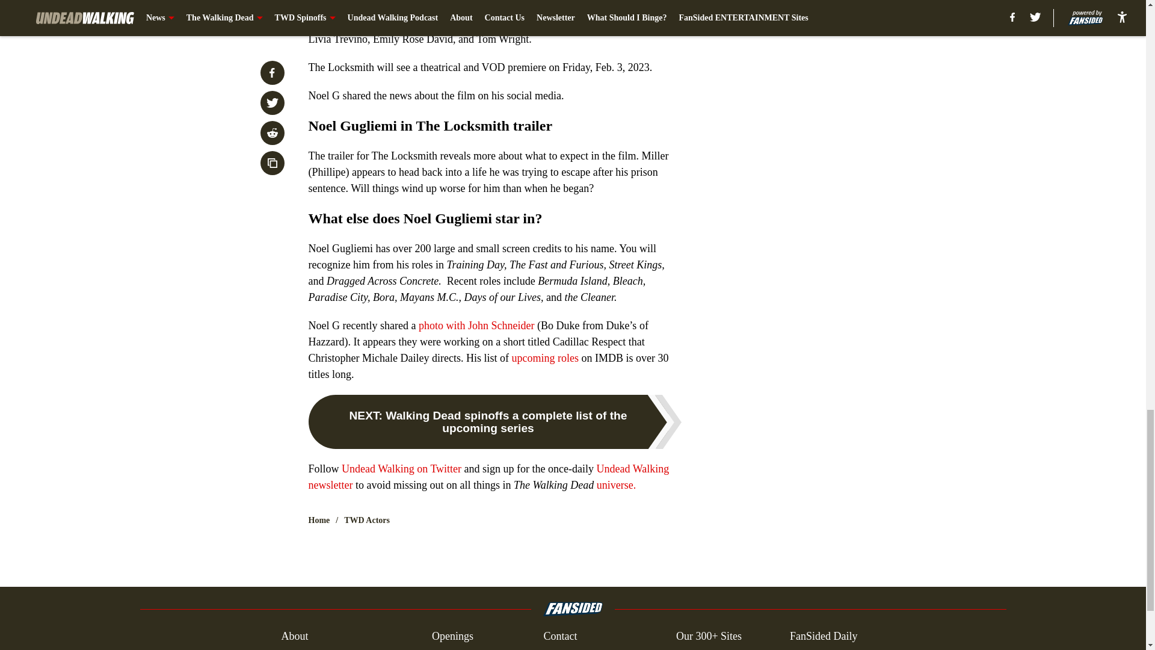 The width and height of the screenshot is (1155, 650). I want to click on upcoming roles, so click(545, 357).